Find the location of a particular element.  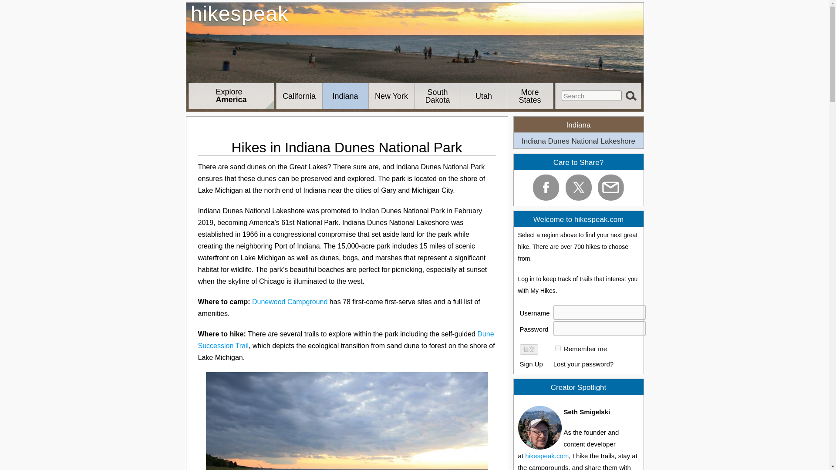

Hikes in the United States of America is located at coordinates (529, 96).